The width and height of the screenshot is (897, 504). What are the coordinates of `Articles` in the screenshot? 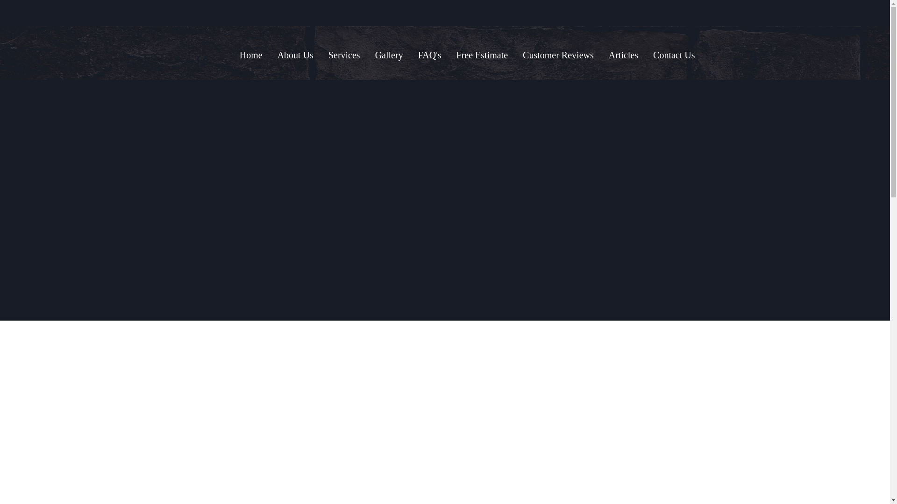 It's located at (623, 55).